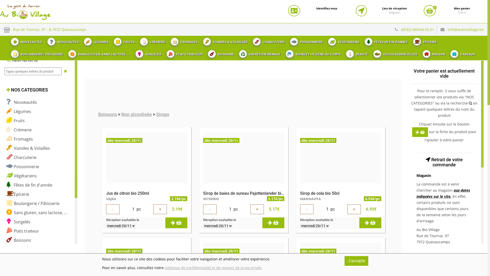  Describe the element at coordinates (462, 53) in the screenshot. I see `CADEAUX` at that location.